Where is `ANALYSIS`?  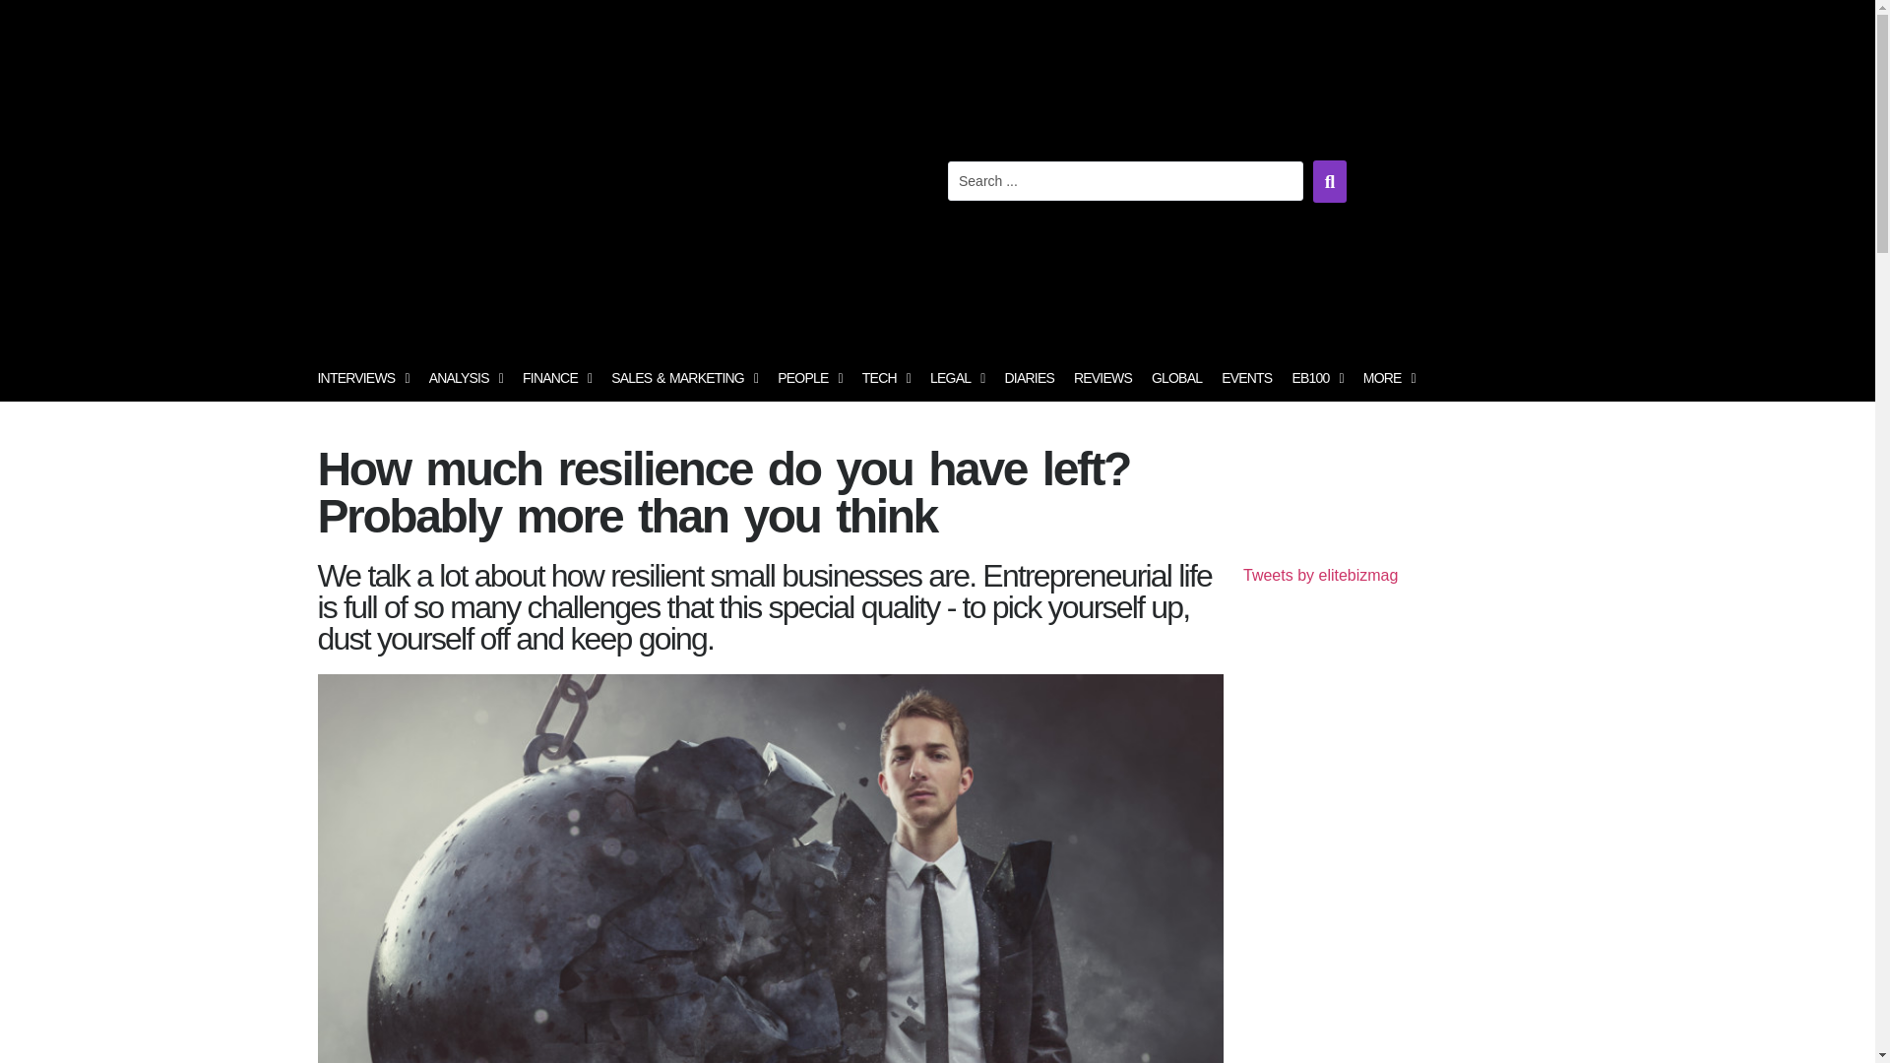 ANALYSIS is located at coordinates (466, 378).